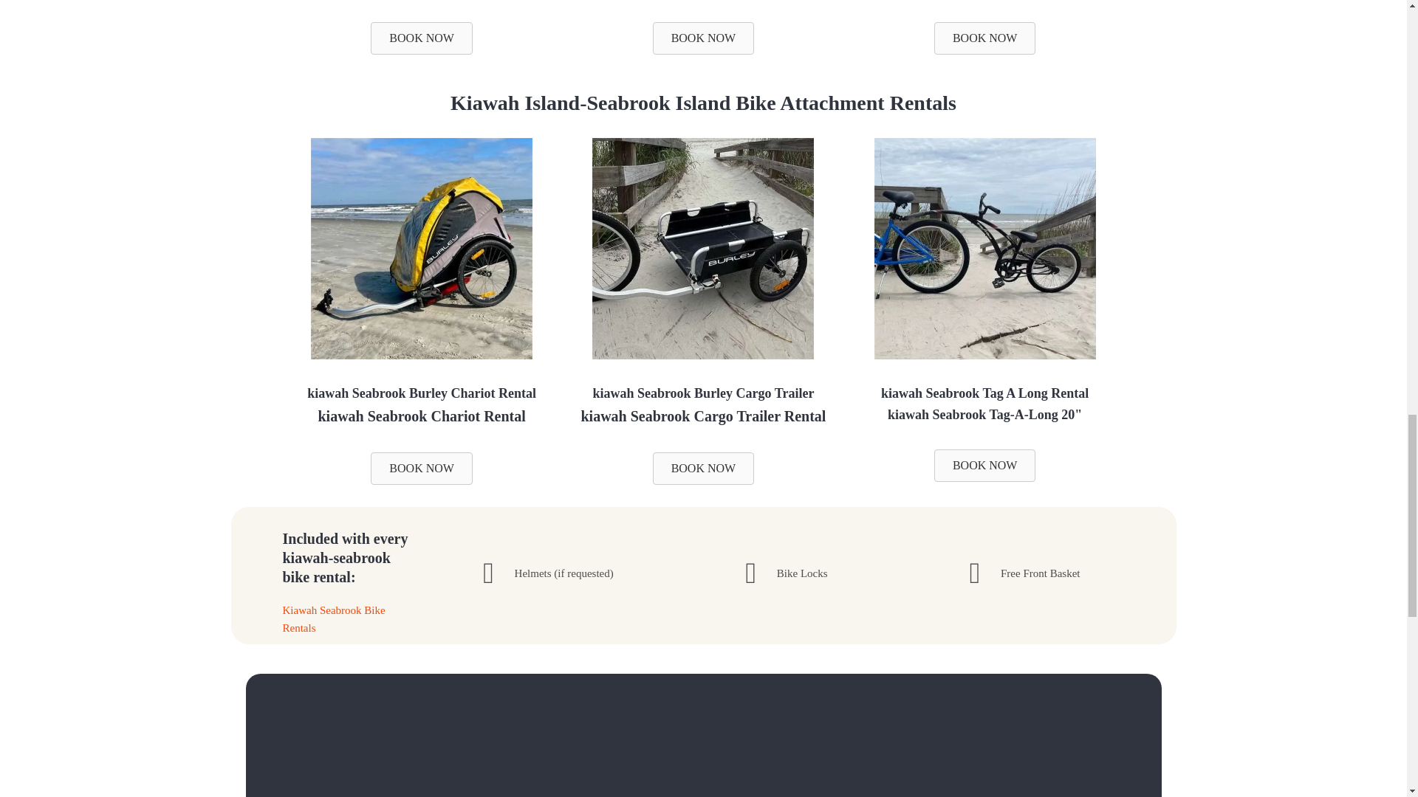 This screenshot has height=797, width=1418. I want to click on BOOK NOW, so click(421, 38).